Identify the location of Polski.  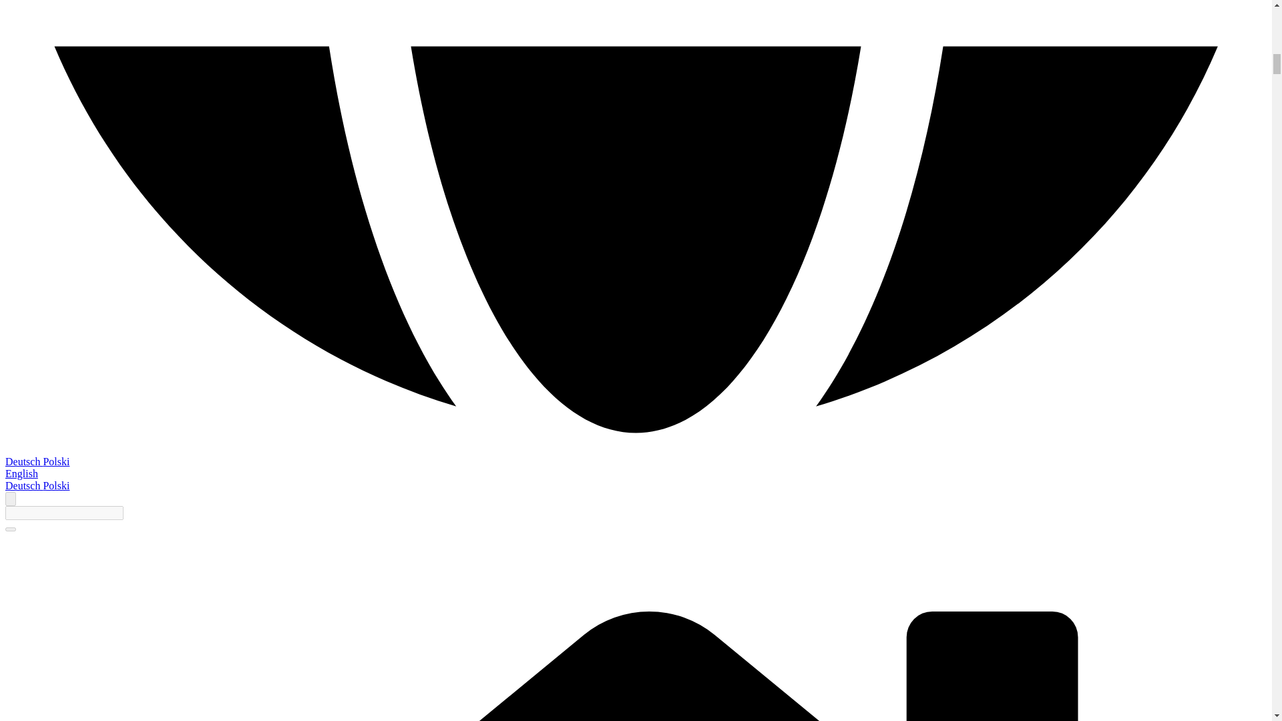
(55, 461).